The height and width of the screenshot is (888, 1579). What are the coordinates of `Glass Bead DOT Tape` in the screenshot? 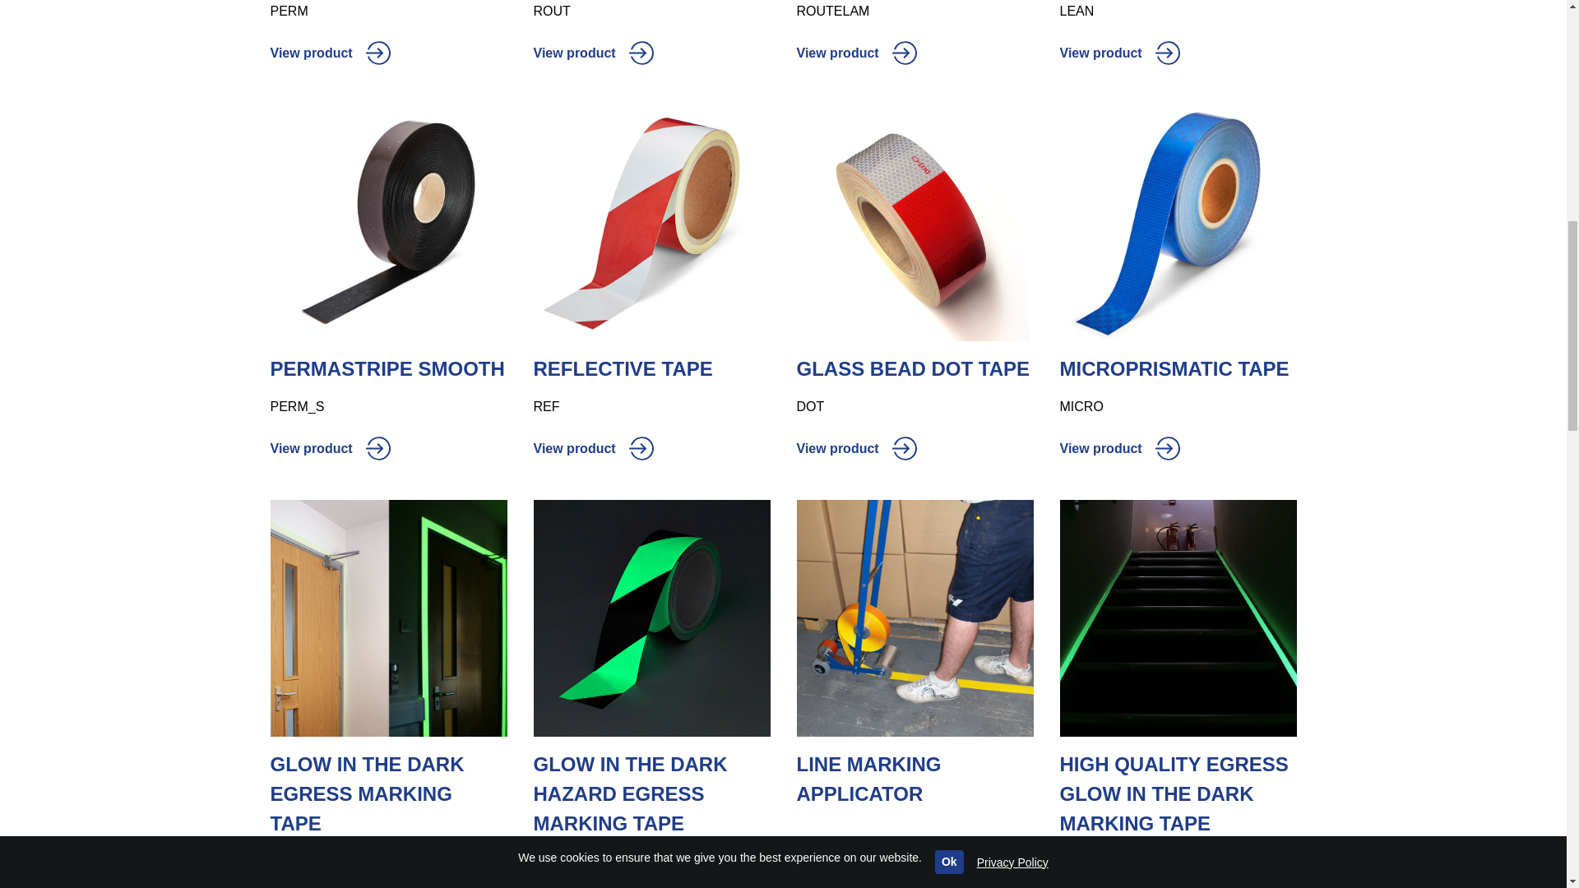 It's located at (914, 222).